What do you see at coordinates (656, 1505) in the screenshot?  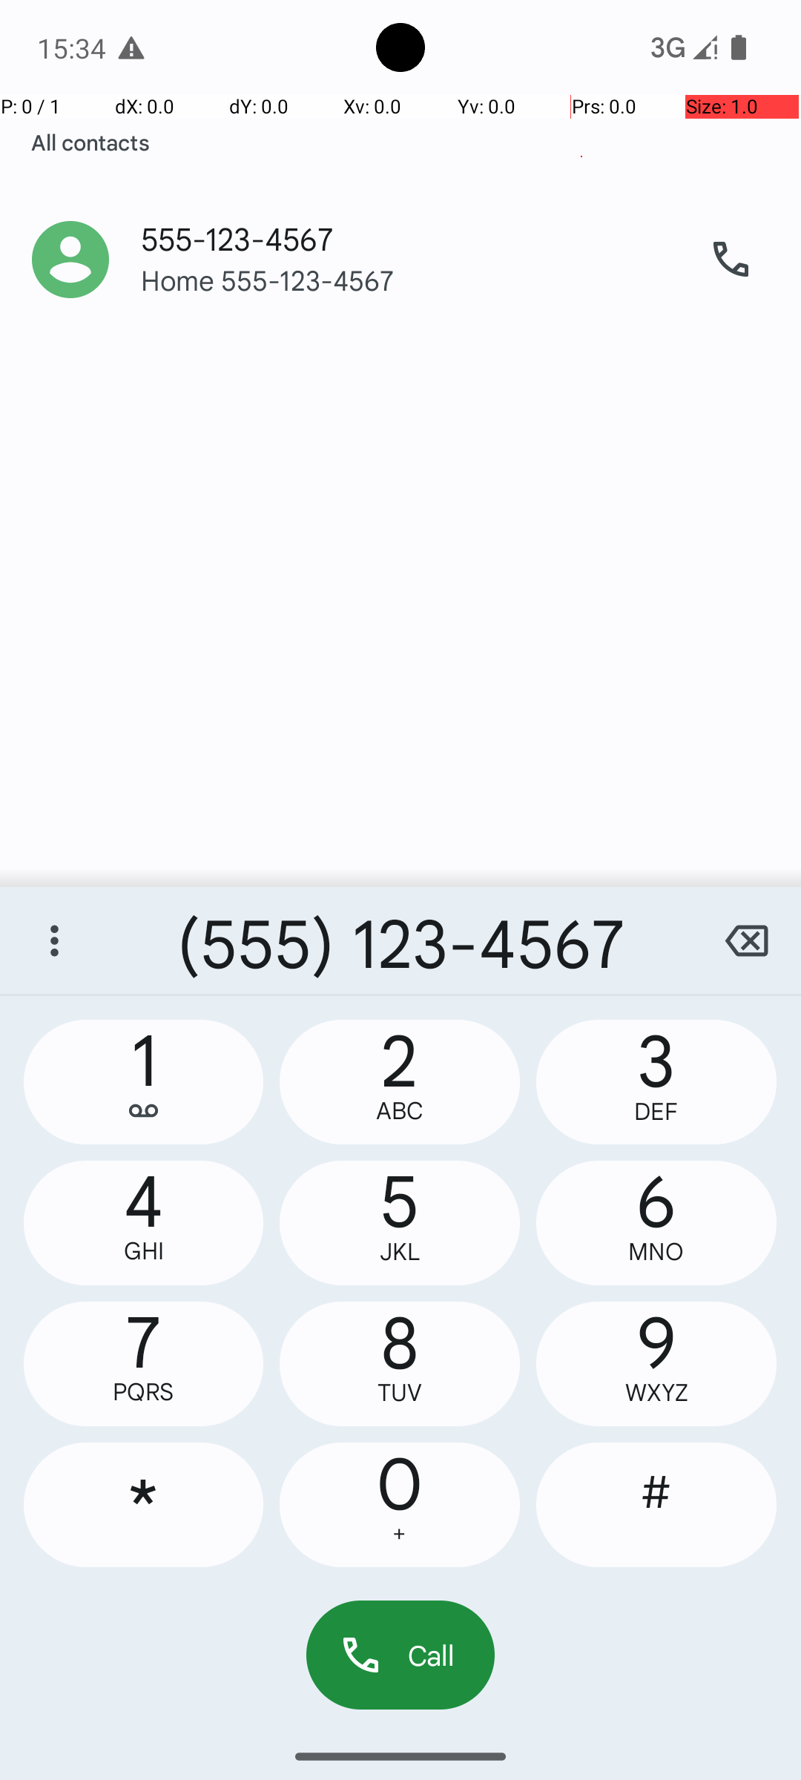 I see `#` at bounding box center [656, 1505].